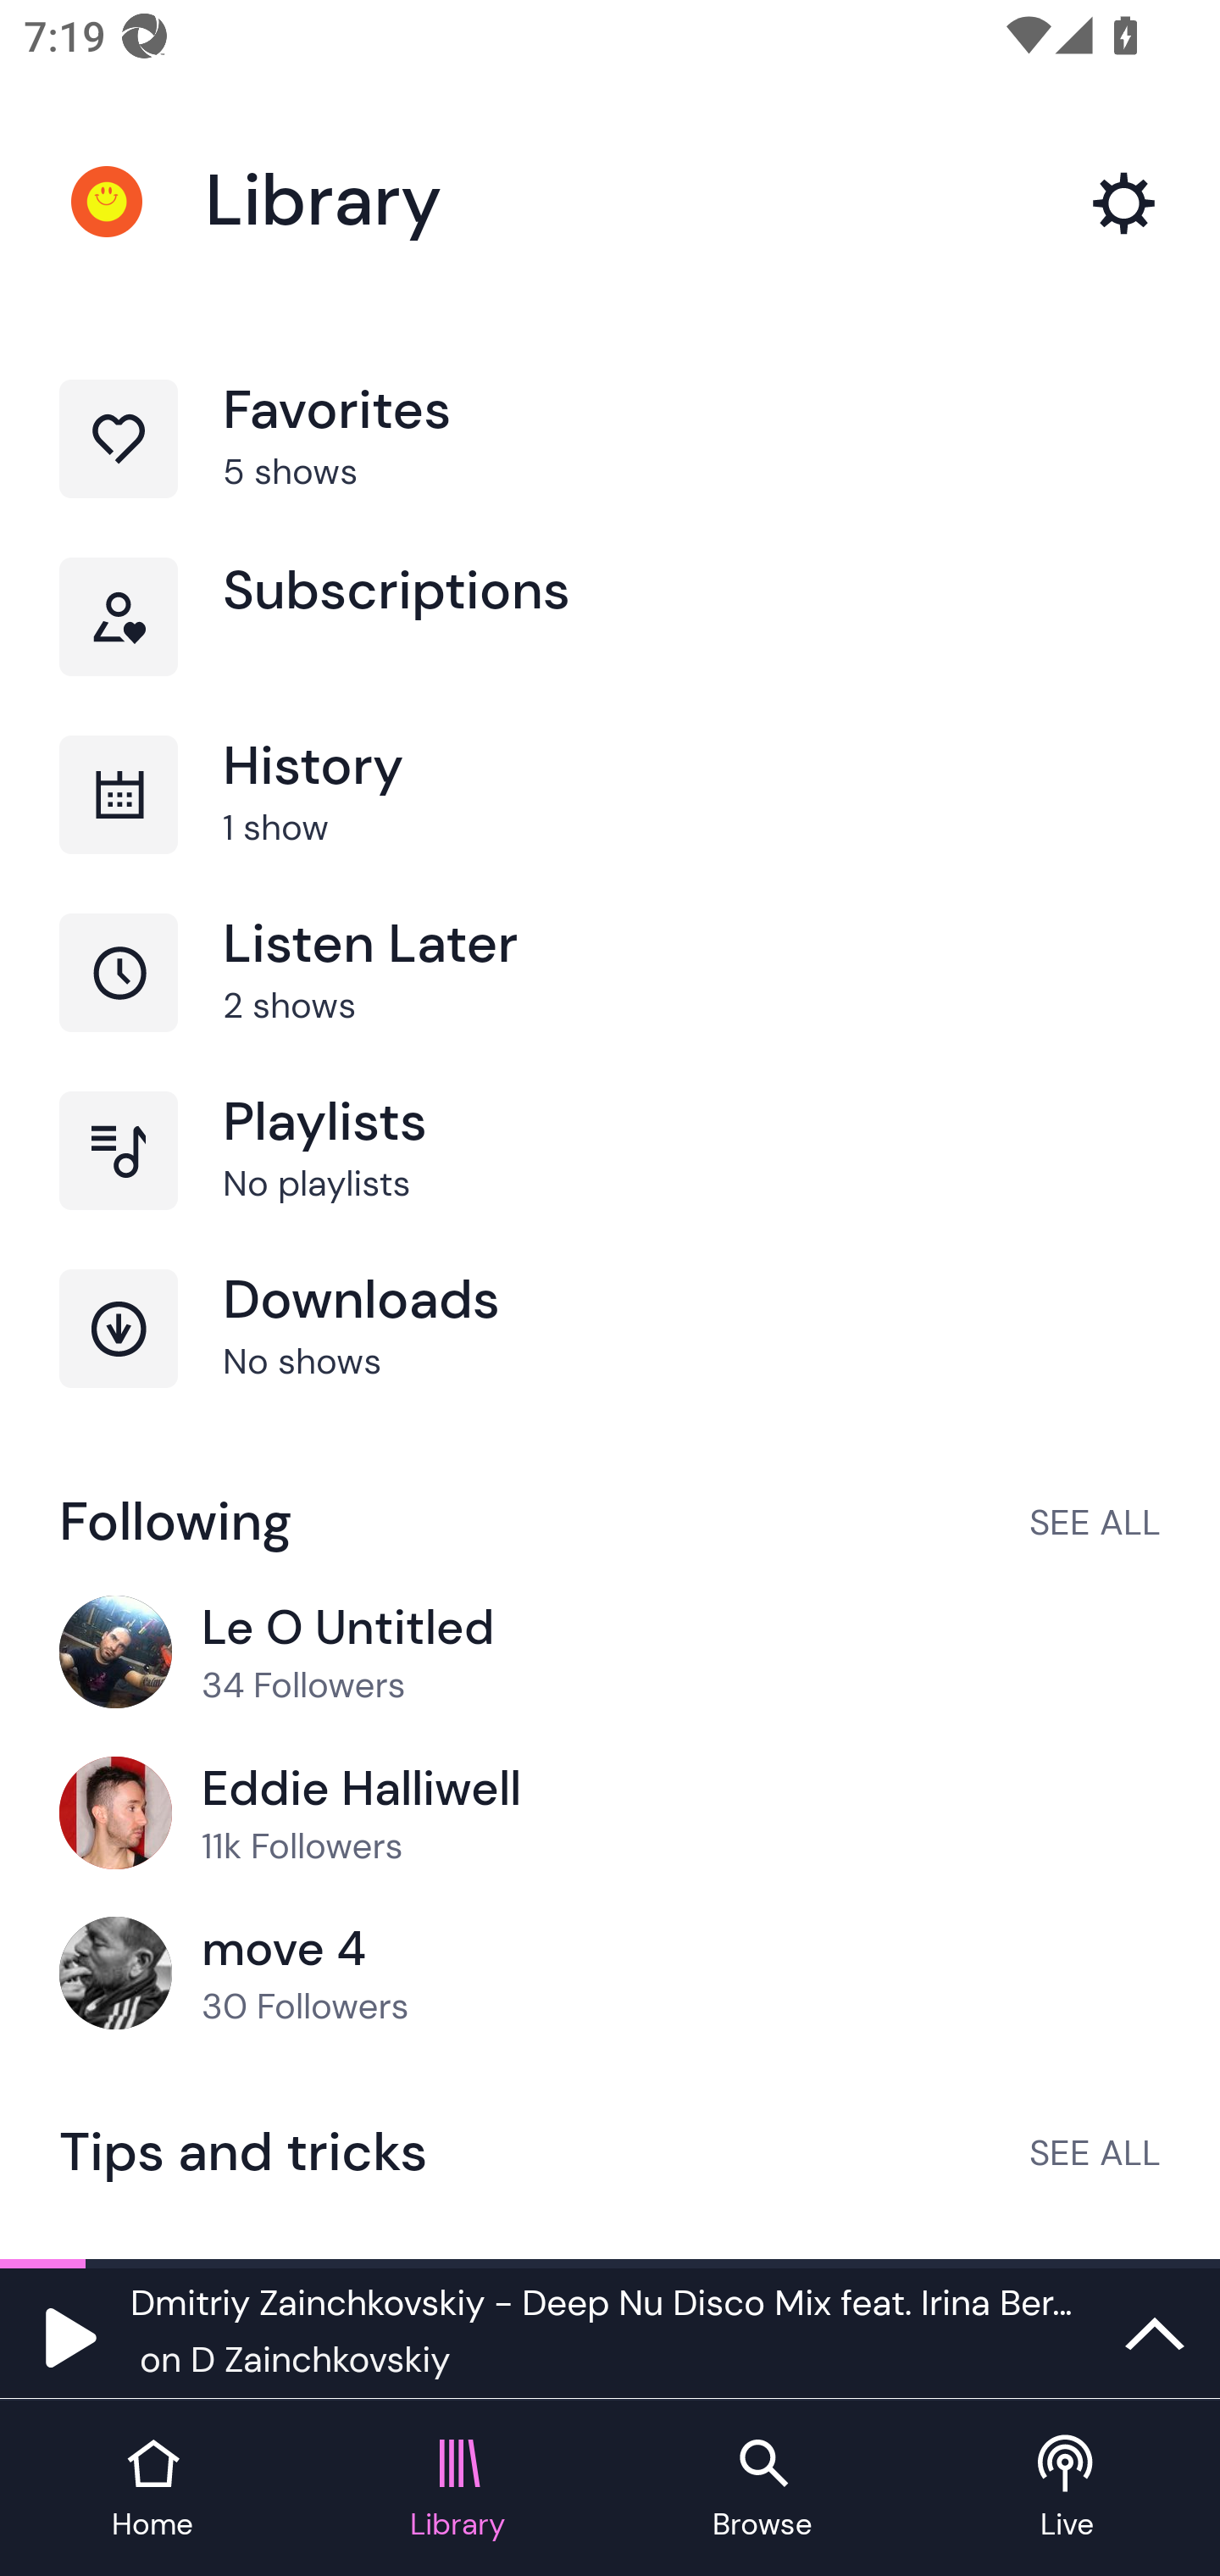 This screenshot has width=1220, height=2576. What do you see at coordinates (610, 1180) in the screenshot?
I see `Playlists, No playlists Playlists No playlists` at bounding box center [610, 1180].